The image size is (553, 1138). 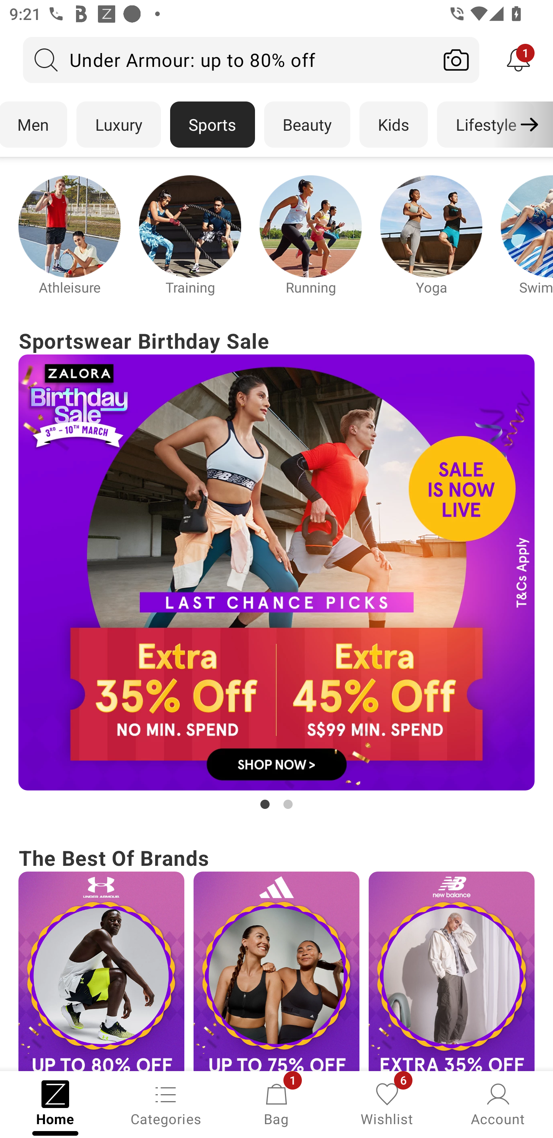 I want to click on Campaign banner, so click(x=276, y=971).